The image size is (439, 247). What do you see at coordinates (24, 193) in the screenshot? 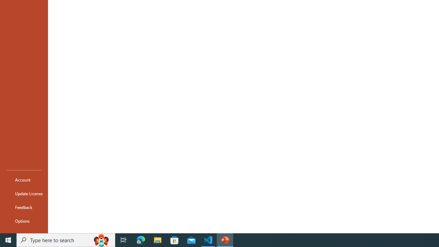
I see `Update License` at bounding box center [24, 193].